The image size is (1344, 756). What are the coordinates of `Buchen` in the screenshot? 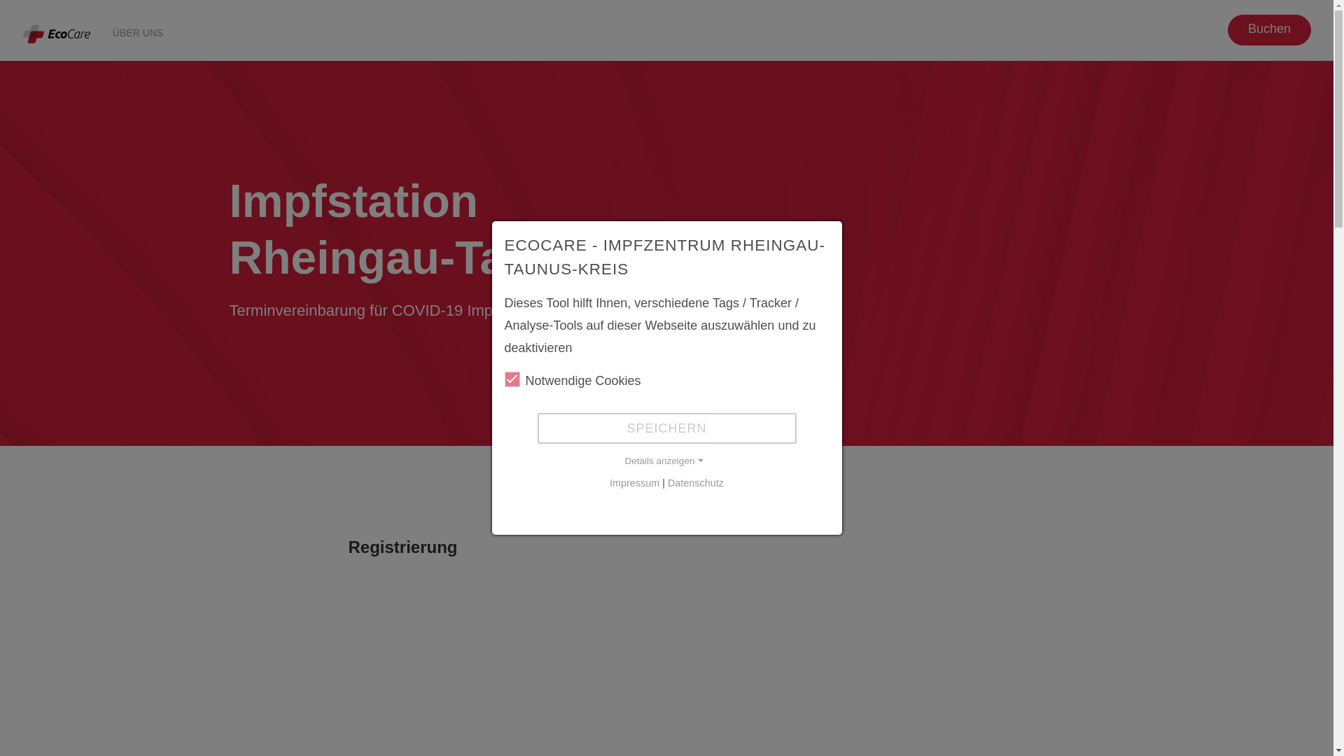 It's located at (1270, 30).